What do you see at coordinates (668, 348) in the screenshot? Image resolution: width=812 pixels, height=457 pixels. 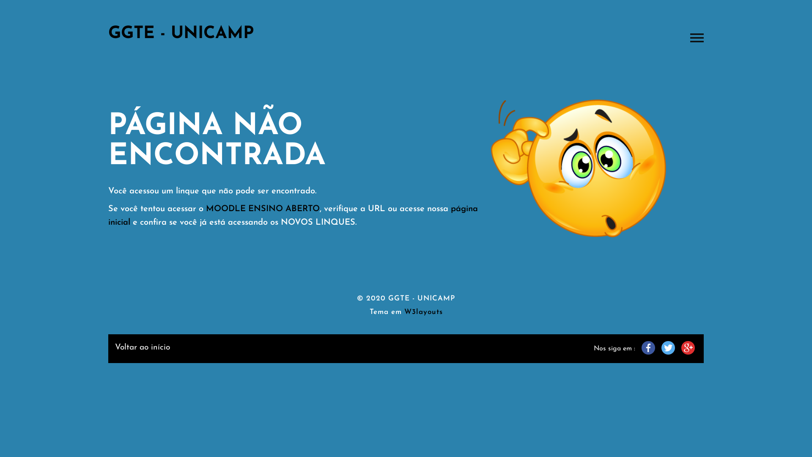 I see `twitter` at bounding box center [668, 348].